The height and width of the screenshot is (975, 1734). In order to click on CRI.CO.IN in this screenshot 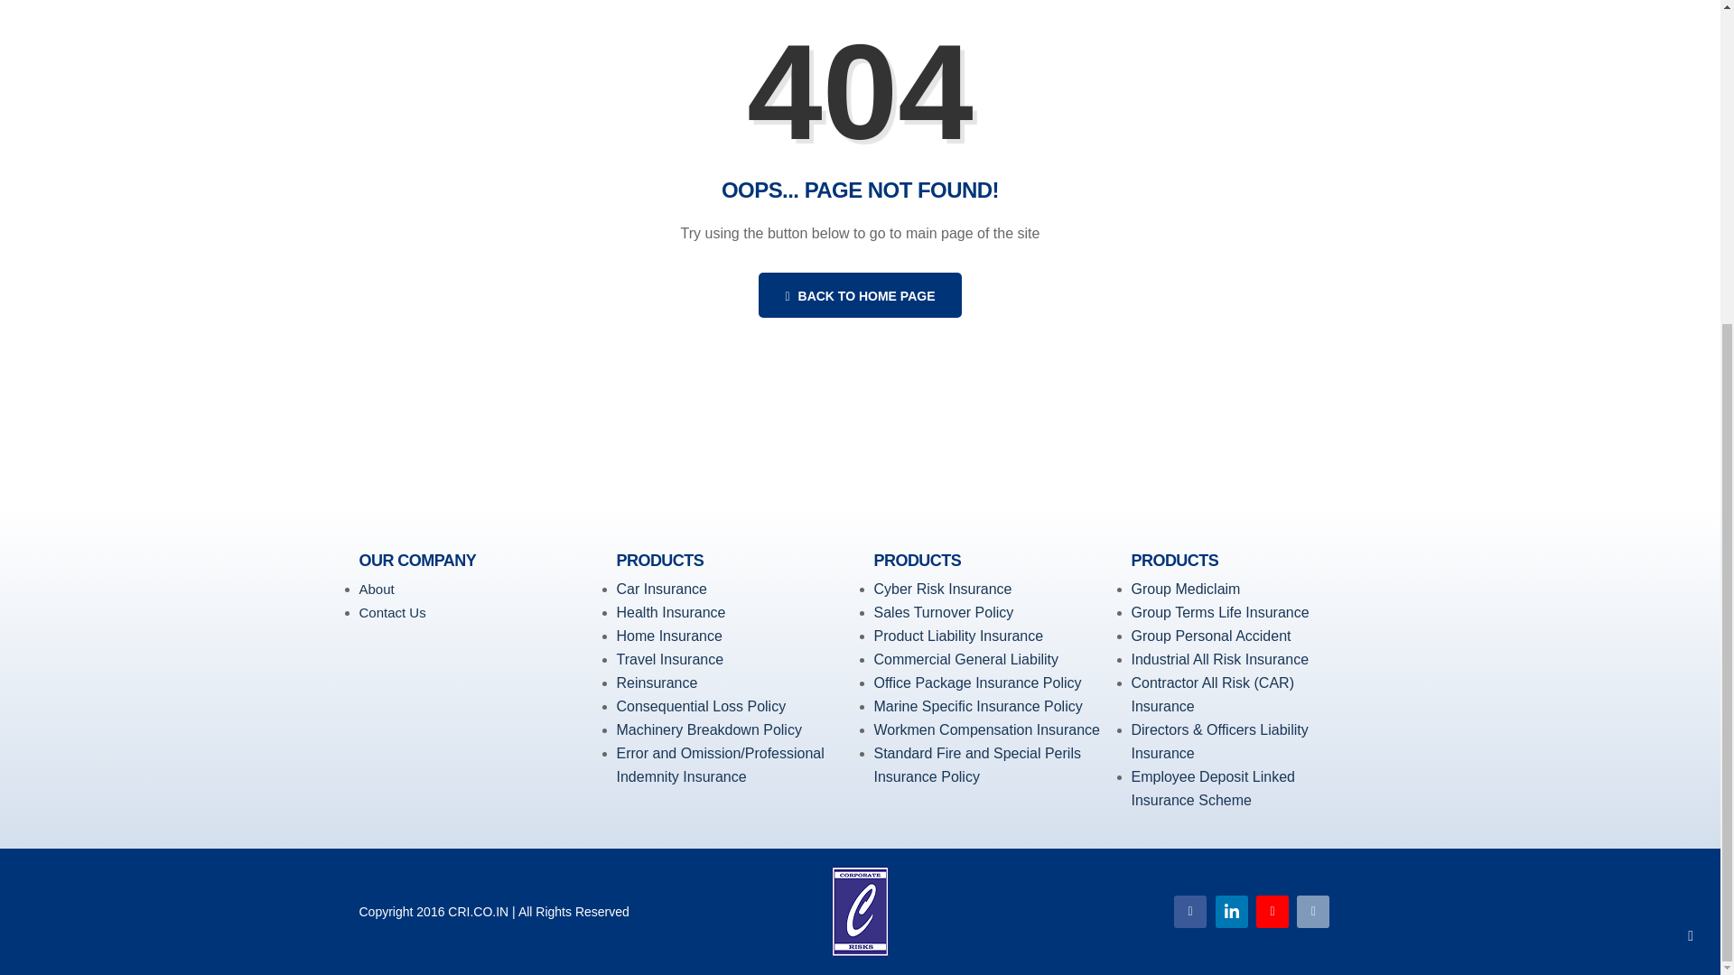, I will do `click(477, 912)`.